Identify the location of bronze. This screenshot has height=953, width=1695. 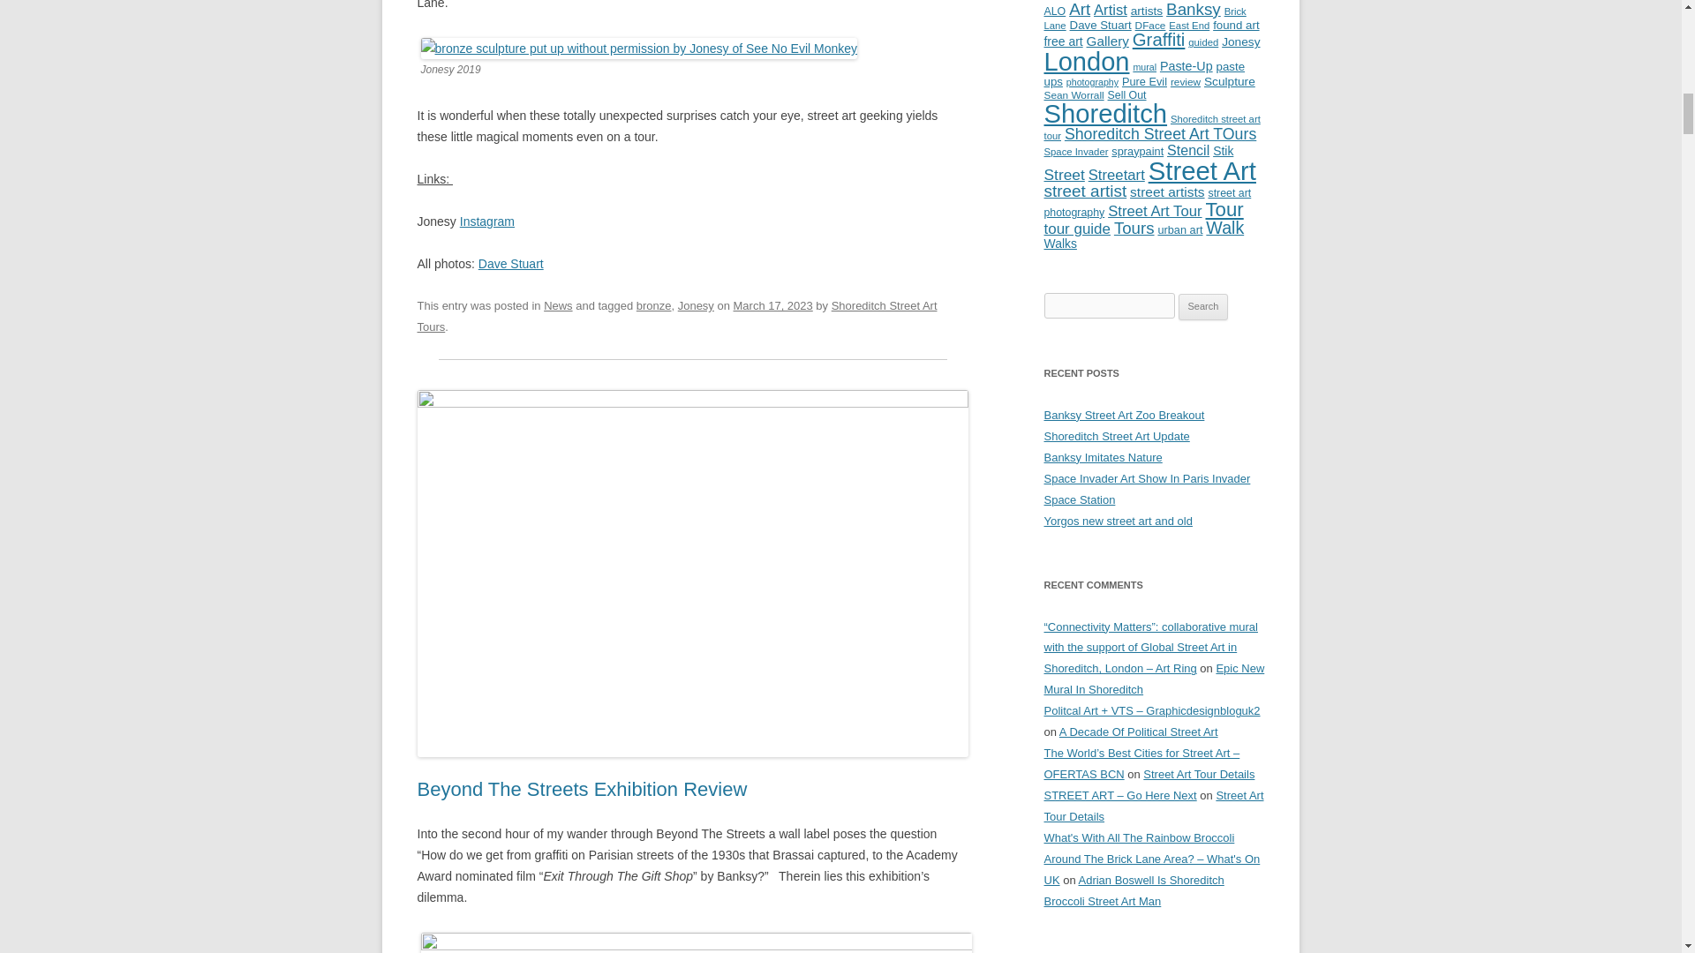
(653, 305).